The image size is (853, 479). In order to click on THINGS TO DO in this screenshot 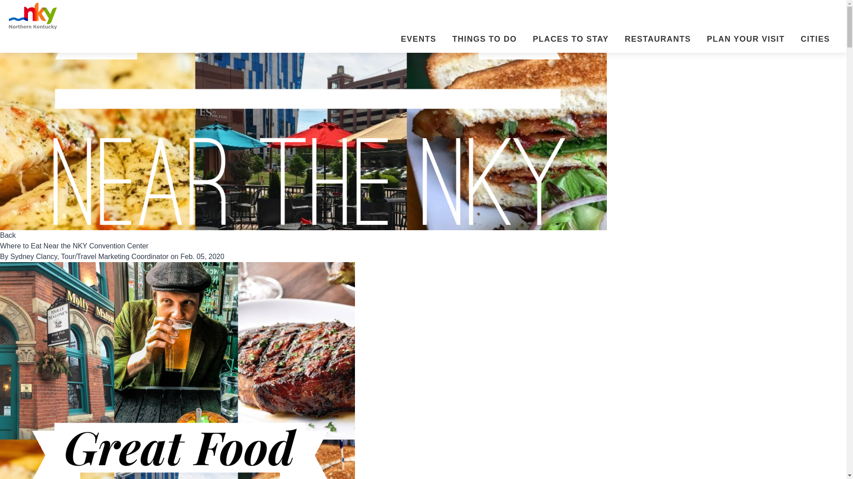, I will do `click(482, 40)`.